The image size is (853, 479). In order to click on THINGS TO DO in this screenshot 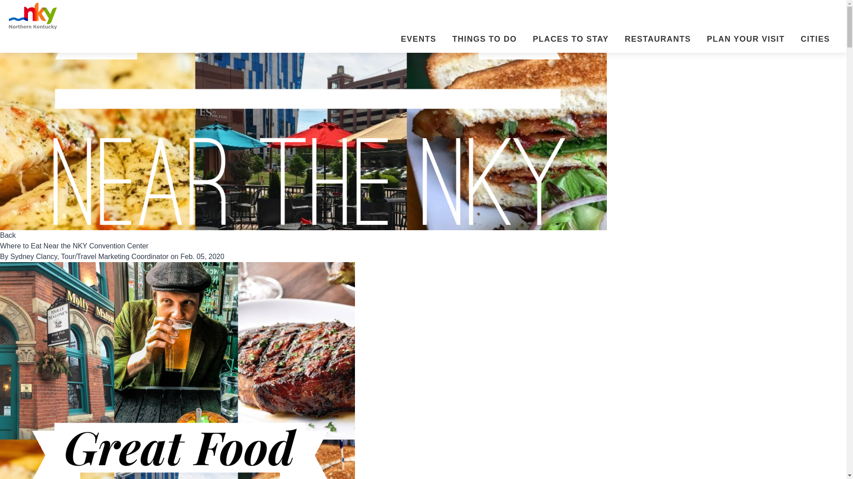, I will do `click(482, 40)`.